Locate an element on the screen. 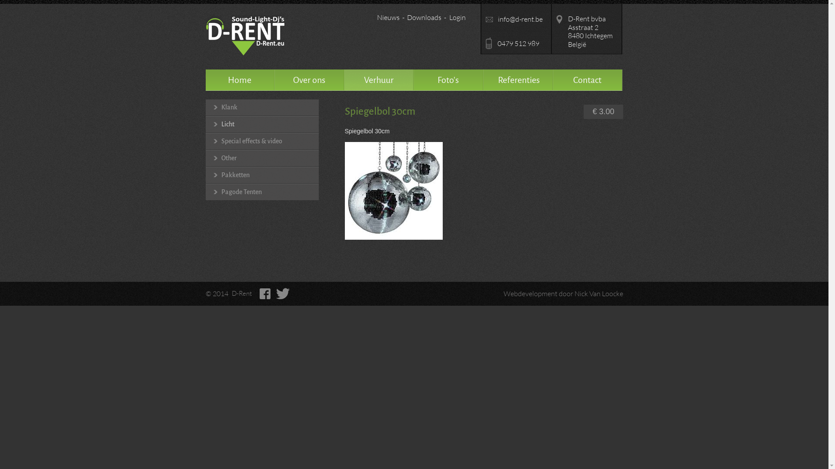  D-Rent is located at coordinates (245, 38).